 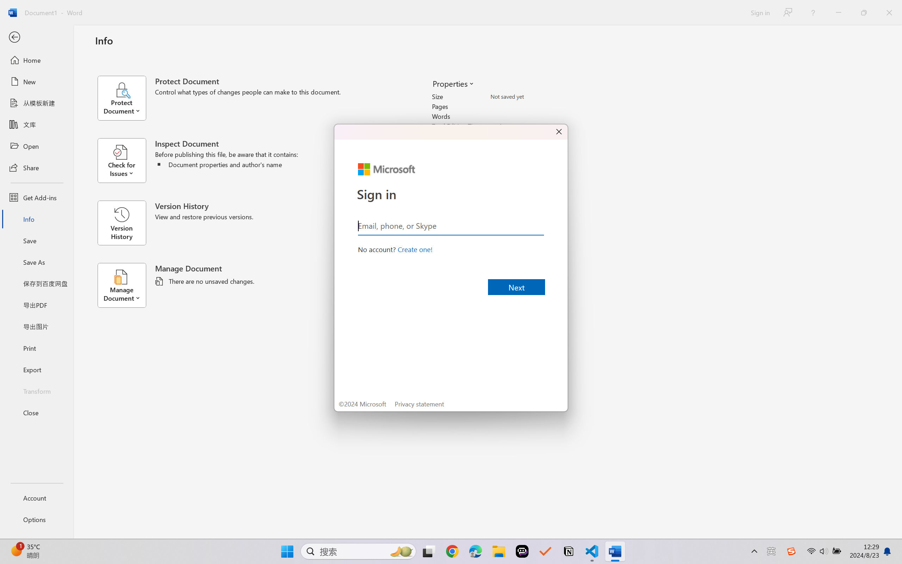 I want to click on Size, so click(x=531, y=97).